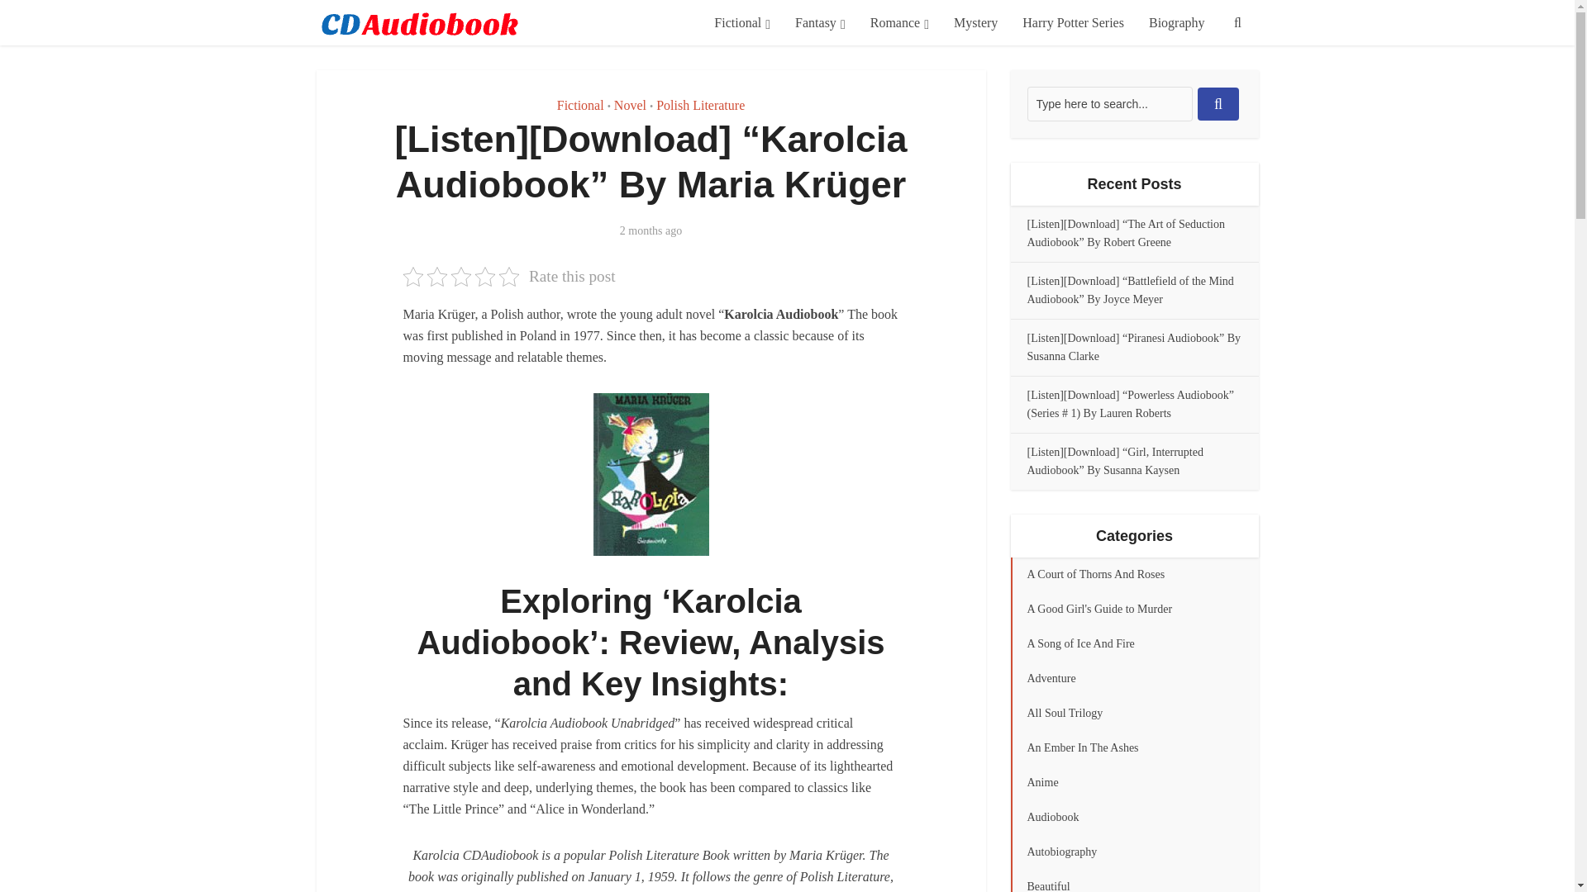  Describe the element at coordinates (741, 23) in the screenshot. I see `Fictional` at that location.